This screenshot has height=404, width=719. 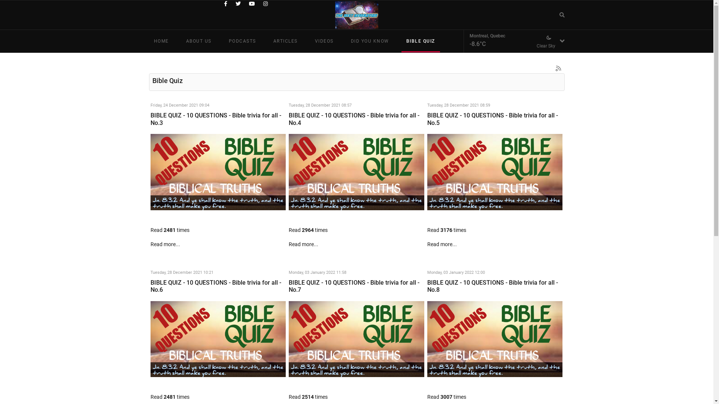 I want to click on BIBLE QUIZ - 10 QUESTIONS - Bible trivia for all - No.3, so click(x=218, y=172).